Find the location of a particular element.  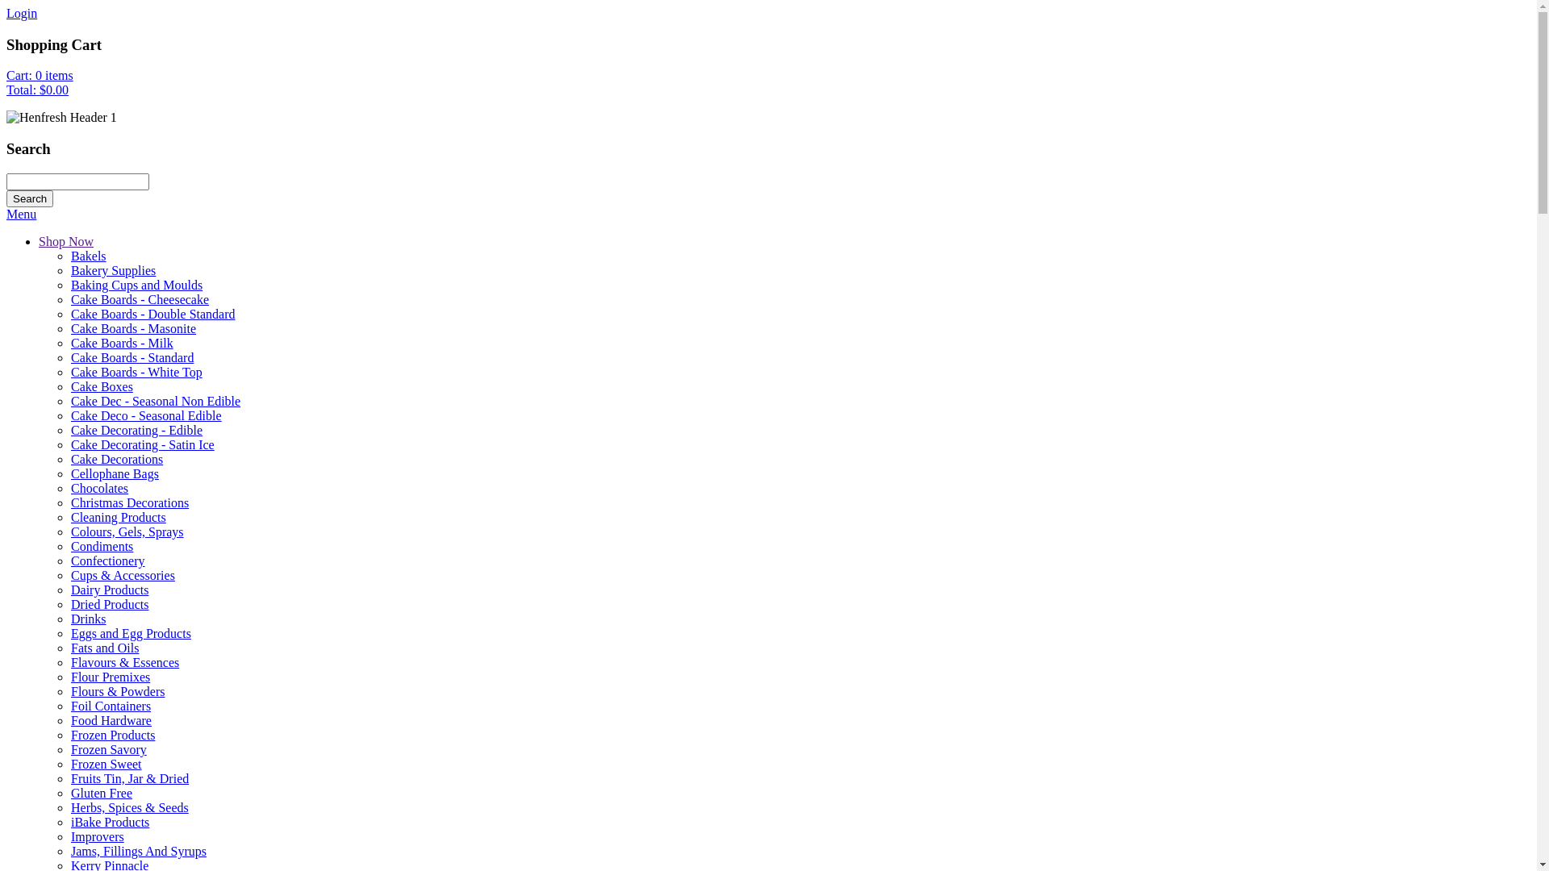

Menu is located at coordinates (21, 215).